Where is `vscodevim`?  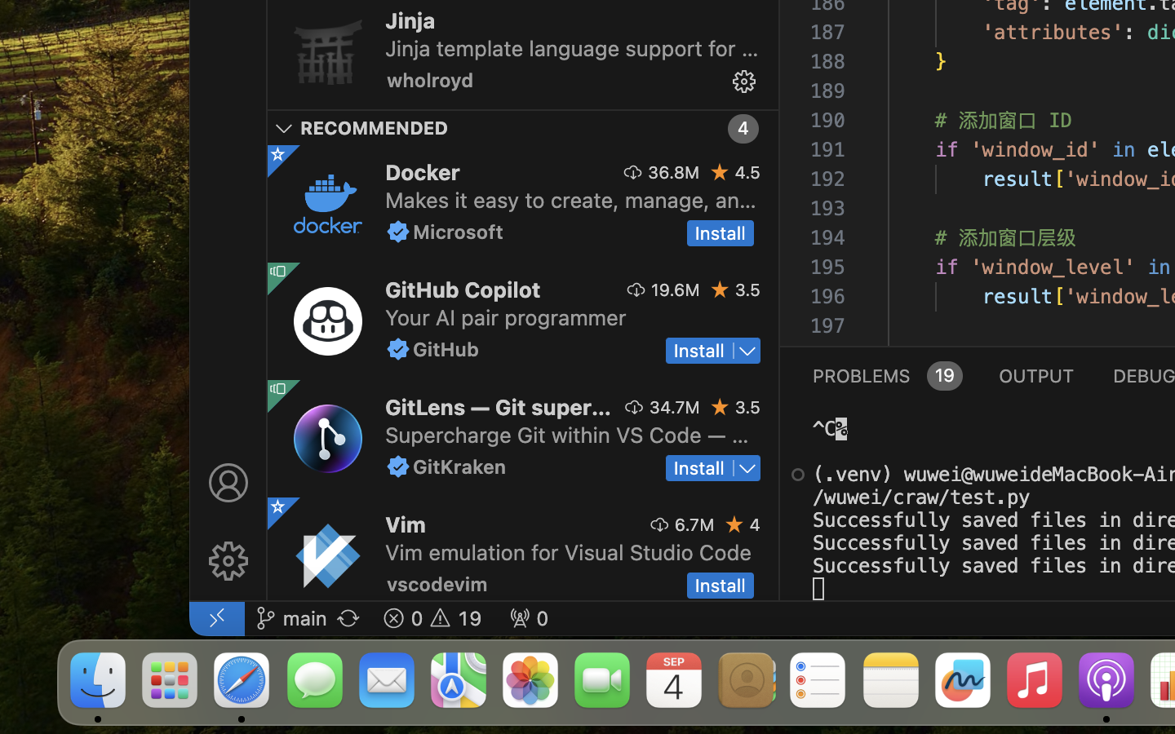 vscodevim is located at coordinates (437, 584).